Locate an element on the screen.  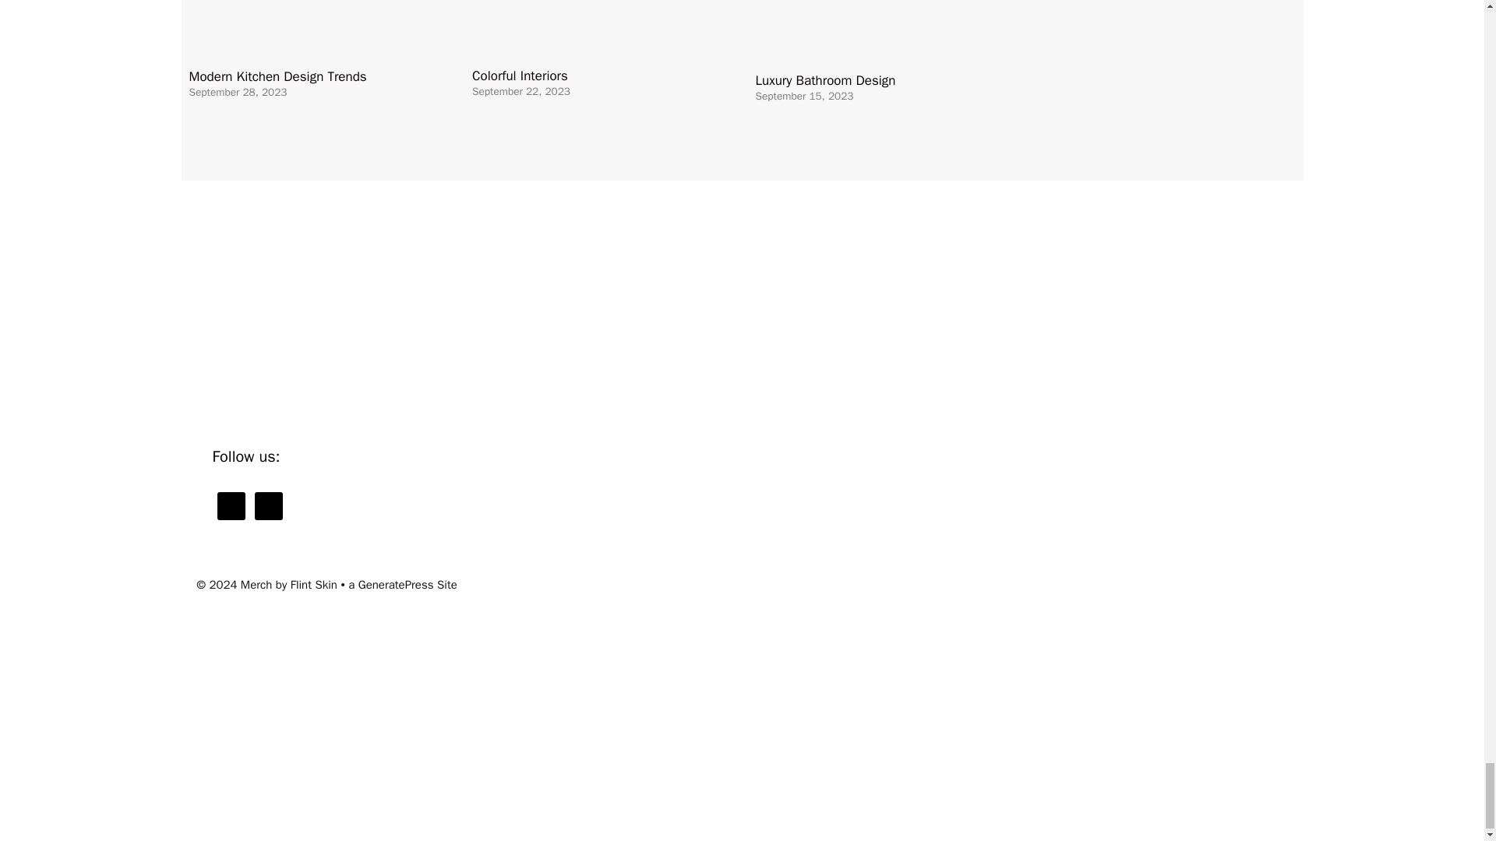
Modern Kitchen Design Trends is located at coordinates (609, 45).